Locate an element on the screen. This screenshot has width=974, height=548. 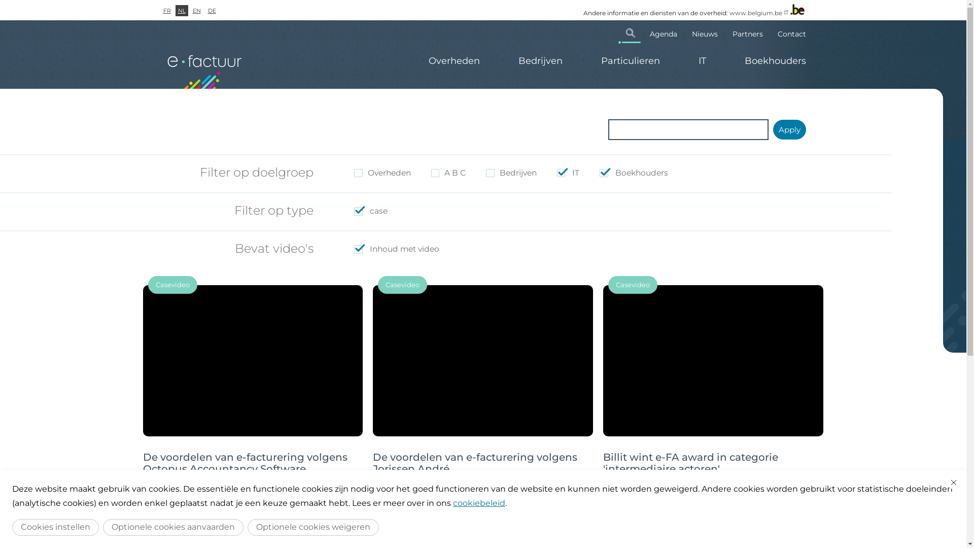
Agenda is located at coordinates (664, 33).